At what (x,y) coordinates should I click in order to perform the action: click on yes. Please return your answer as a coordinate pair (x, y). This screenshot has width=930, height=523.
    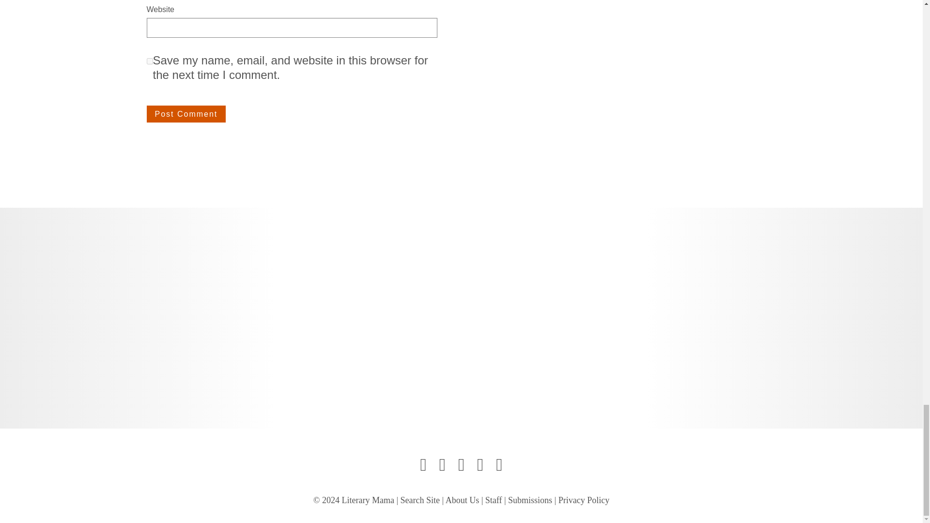
    Looking at the image, I should click on (149, 61).